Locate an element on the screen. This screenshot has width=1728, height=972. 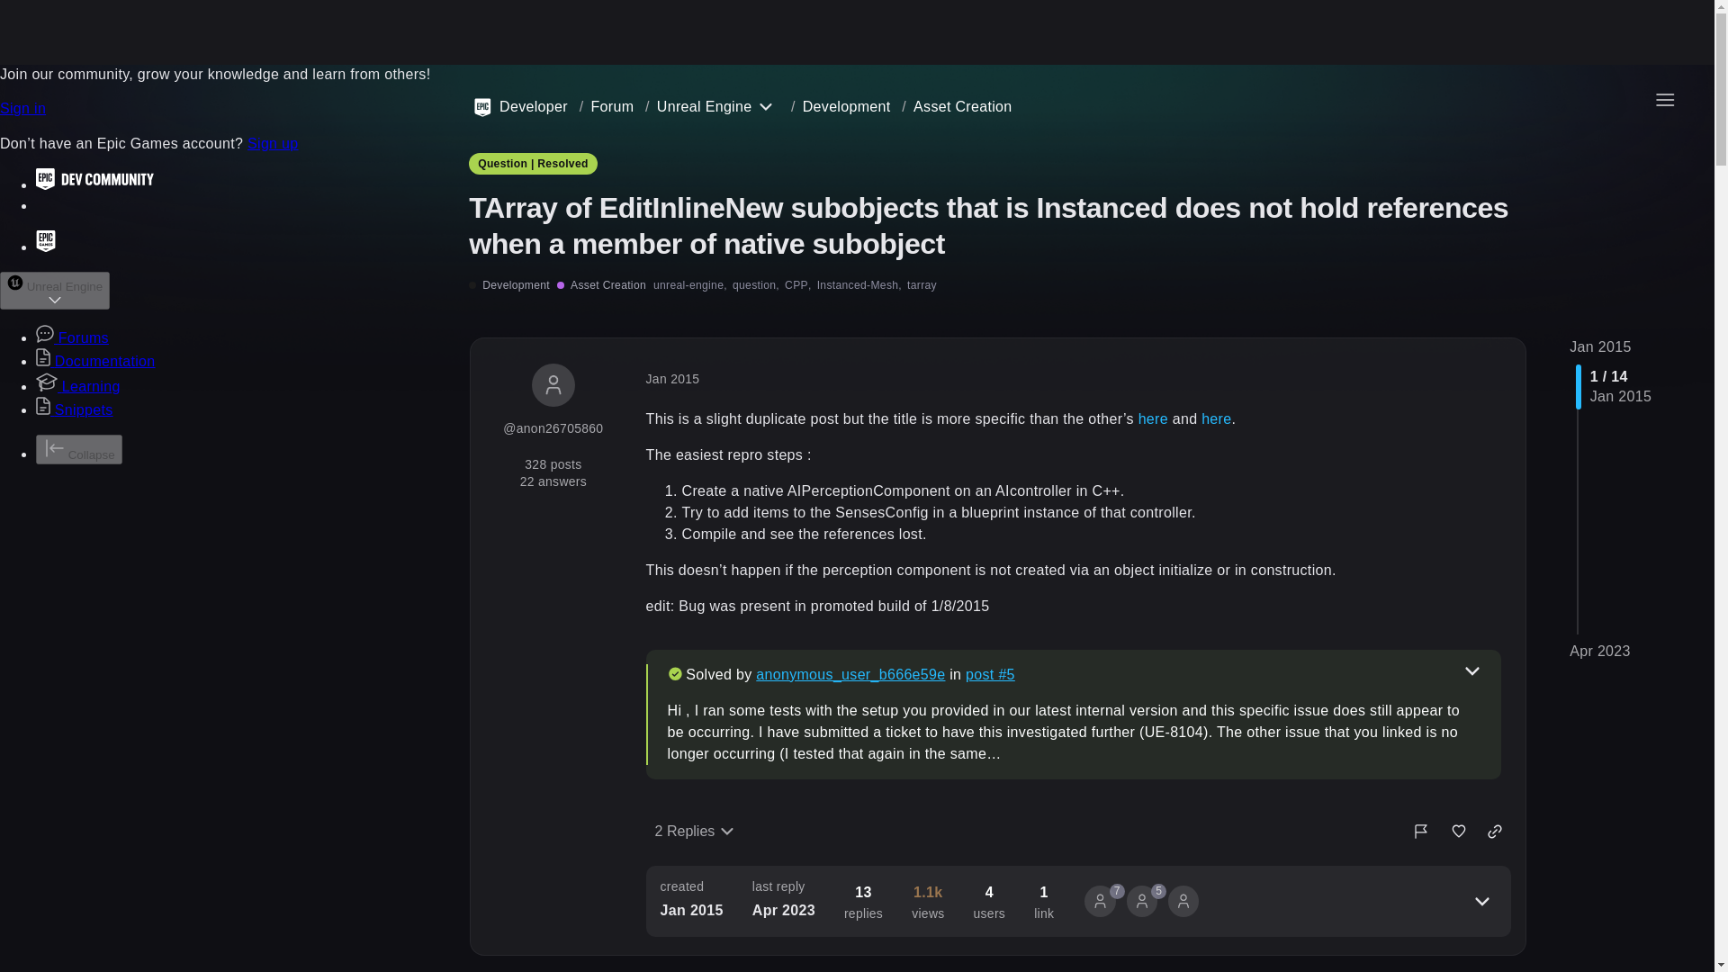
Jan 2015 is located at coordinates (1600, 346).